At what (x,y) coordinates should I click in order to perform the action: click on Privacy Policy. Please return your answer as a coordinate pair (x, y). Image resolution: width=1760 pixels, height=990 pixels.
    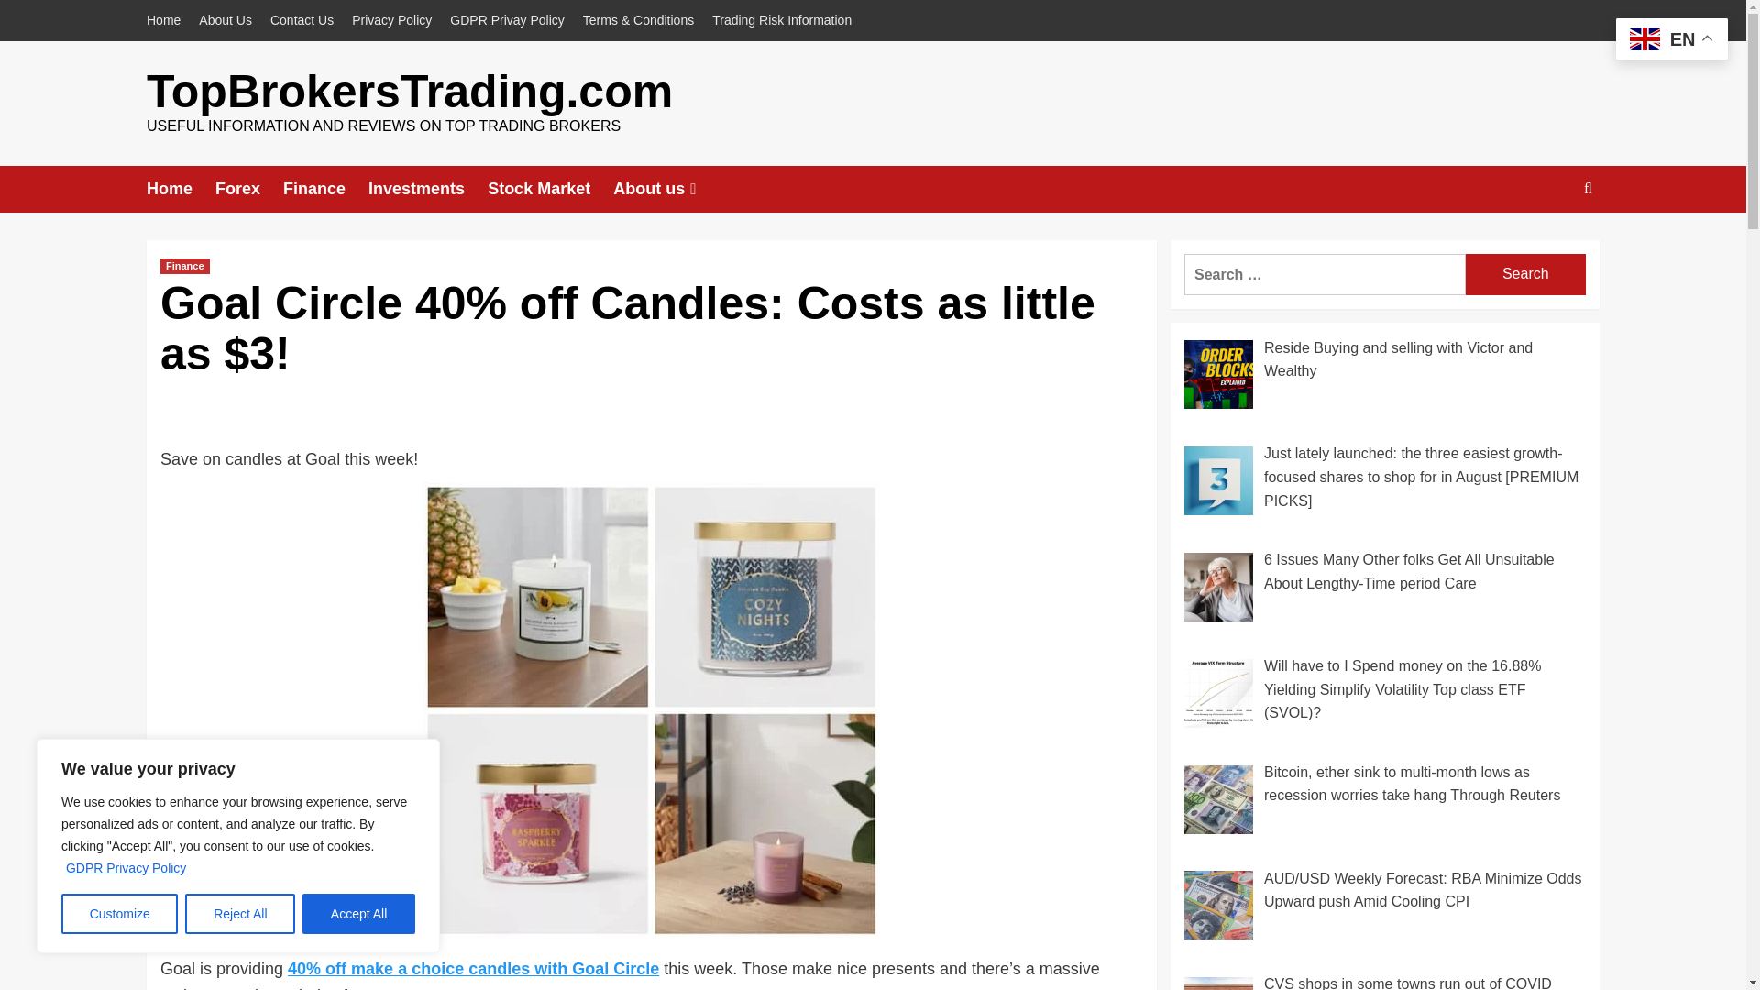
    Looking at the image, I should click on (392, 20).